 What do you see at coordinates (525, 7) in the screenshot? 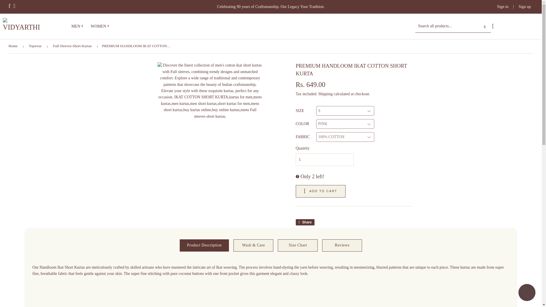
I see `Sign up` at bounding box center [525, 7].